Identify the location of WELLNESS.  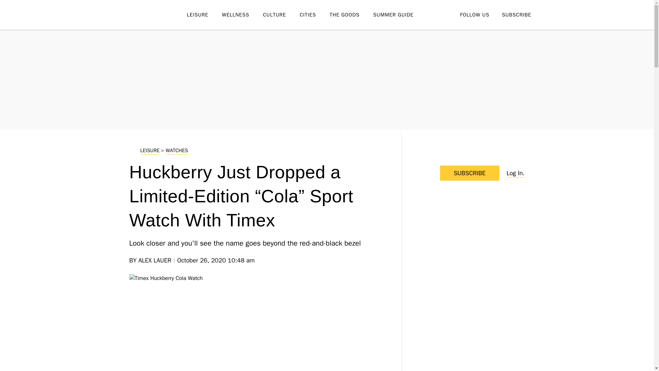
(242, 15).